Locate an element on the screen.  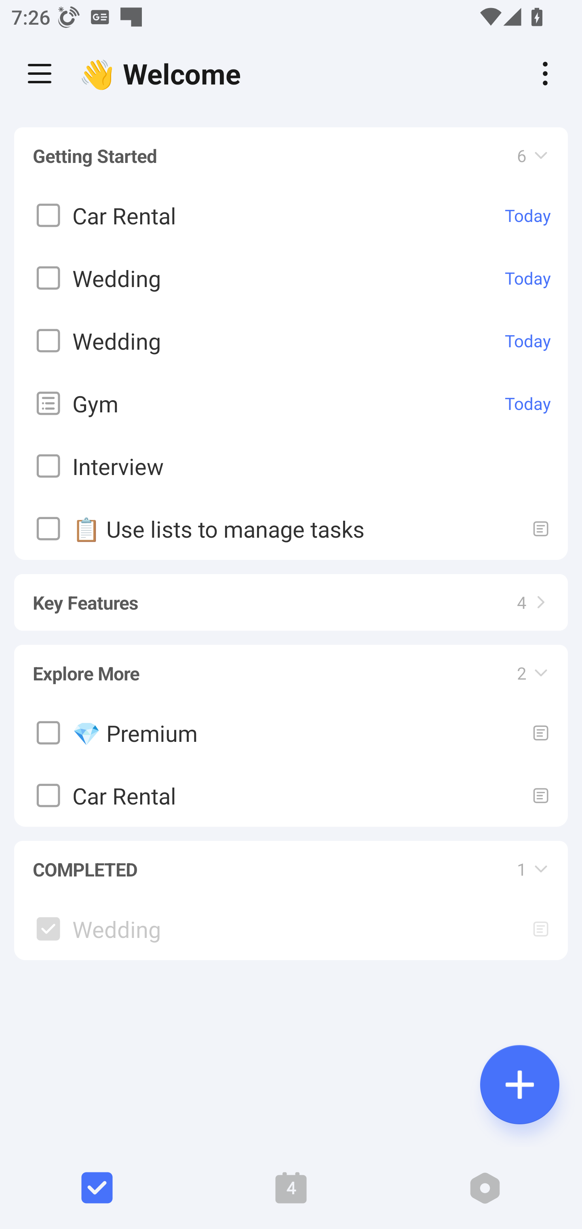
Today is located at coordinates (528, 341).